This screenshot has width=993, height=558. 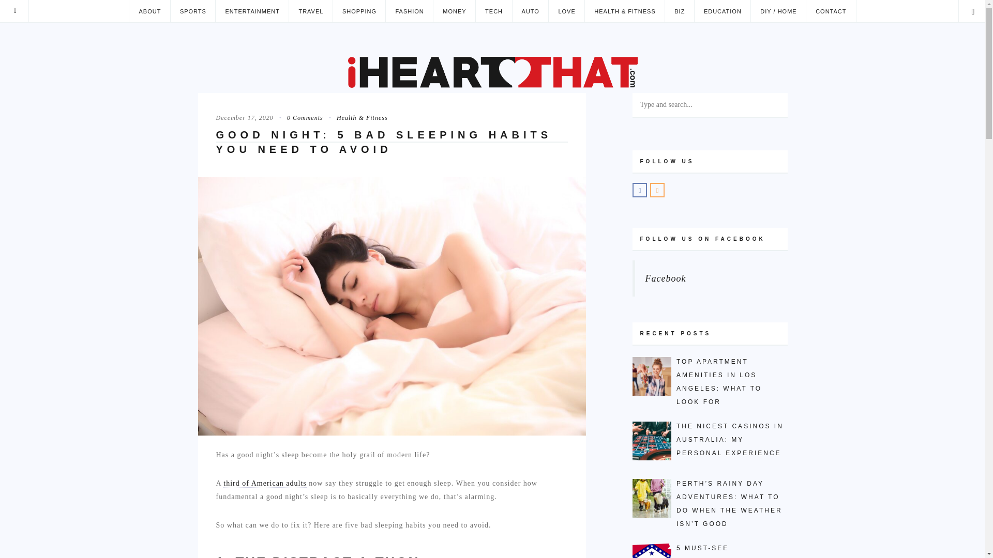 I want to click on BIZ, so click(x=679, y=11).